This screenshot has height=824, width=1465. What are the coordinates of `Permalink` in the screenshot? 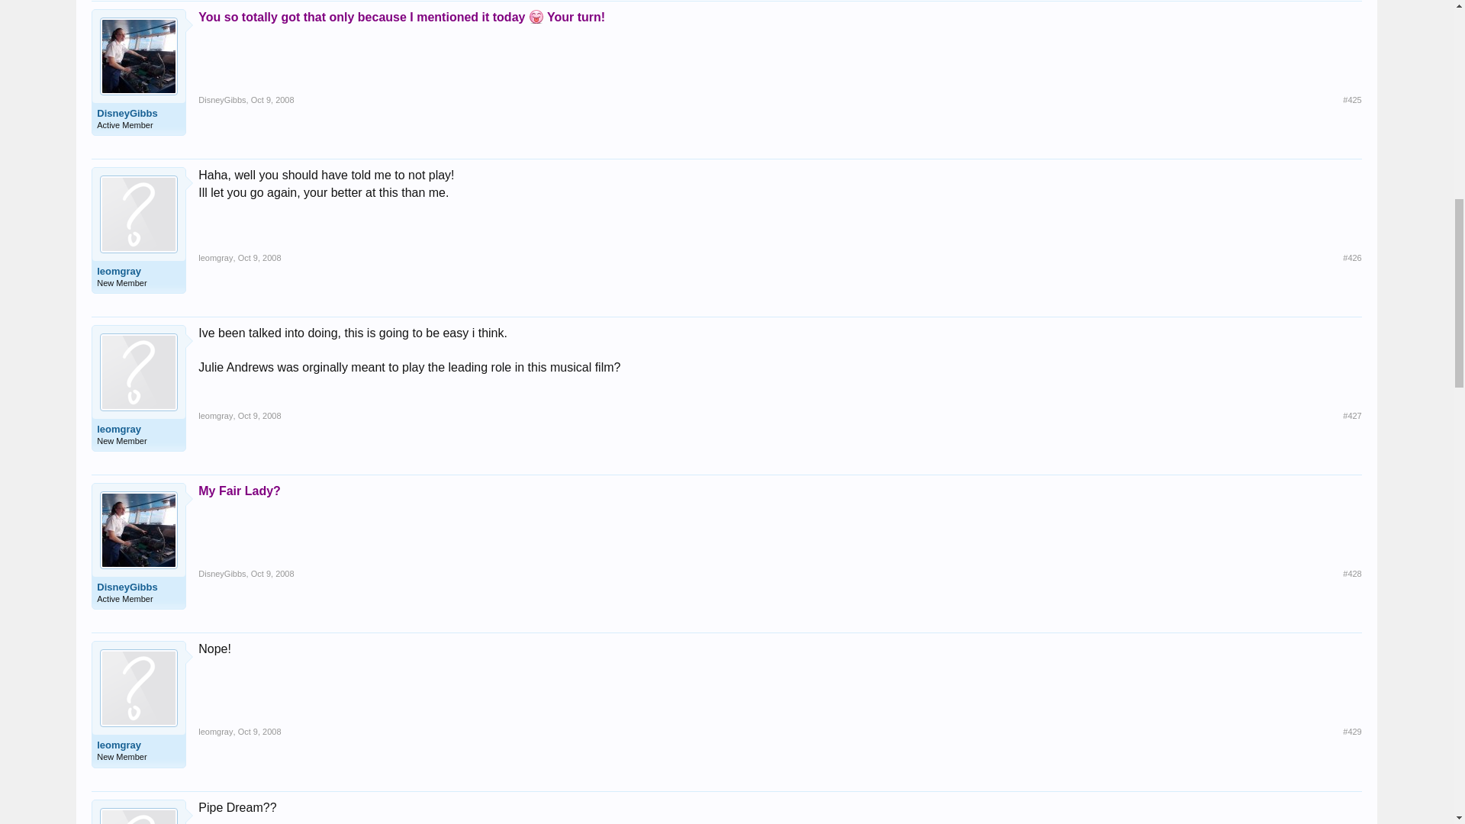 It's located at (1352, 100).